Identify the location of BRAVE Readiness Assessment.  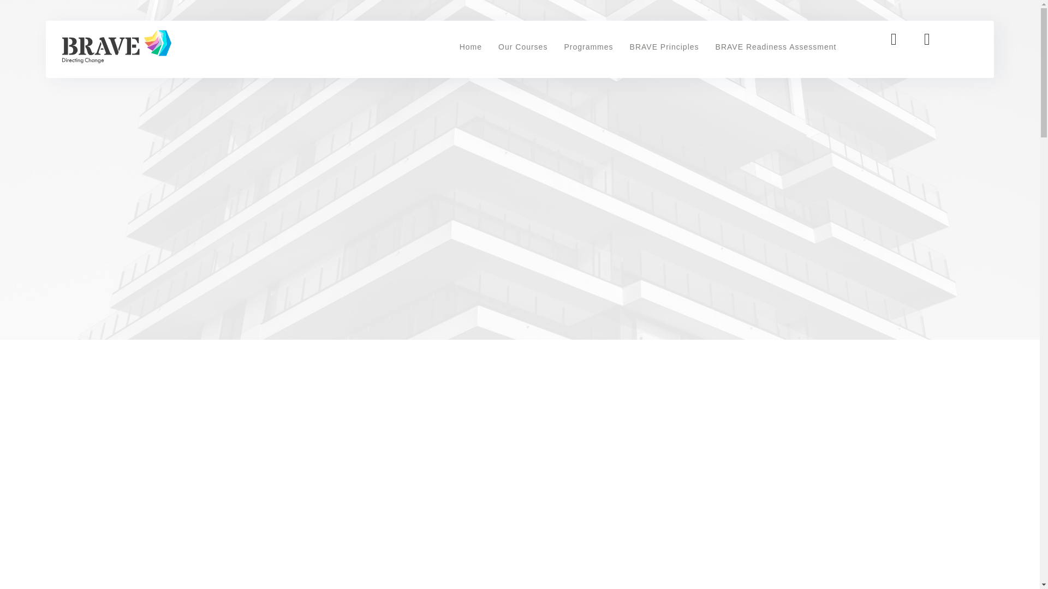
(776, 46).